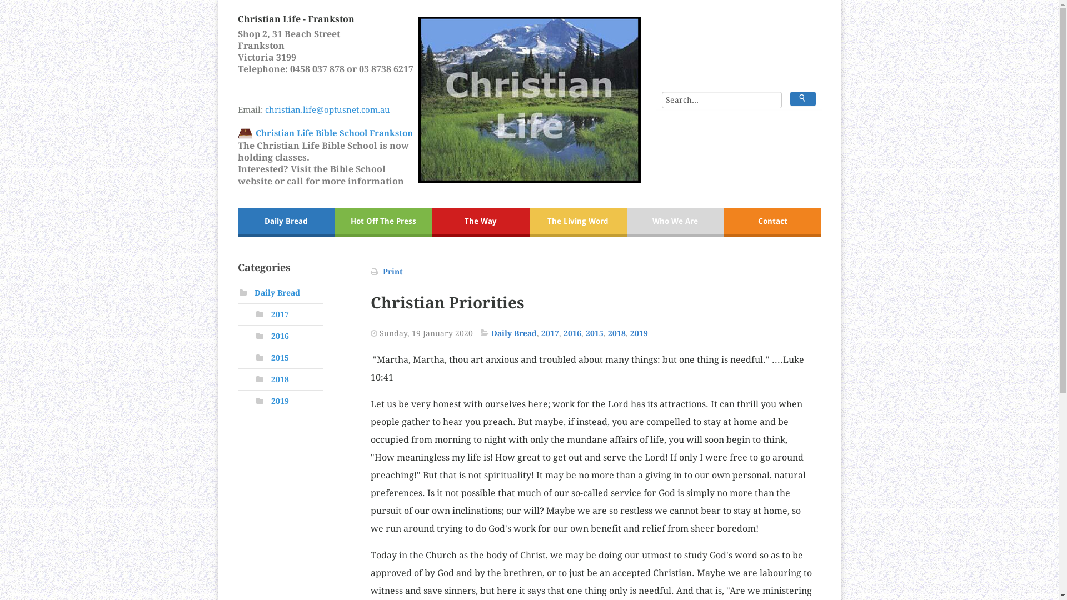  What do you see at coordinates (287, 222) in the screenshot?
I see `Daily Bread` at bounding box center [287, 222].